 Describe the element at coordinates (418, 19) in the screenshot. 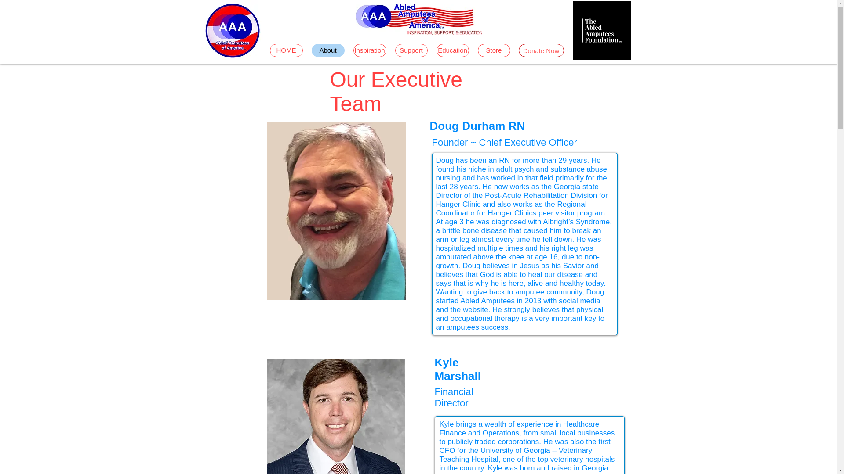

I see `AAA master logo 101313a.jpg` at that location.